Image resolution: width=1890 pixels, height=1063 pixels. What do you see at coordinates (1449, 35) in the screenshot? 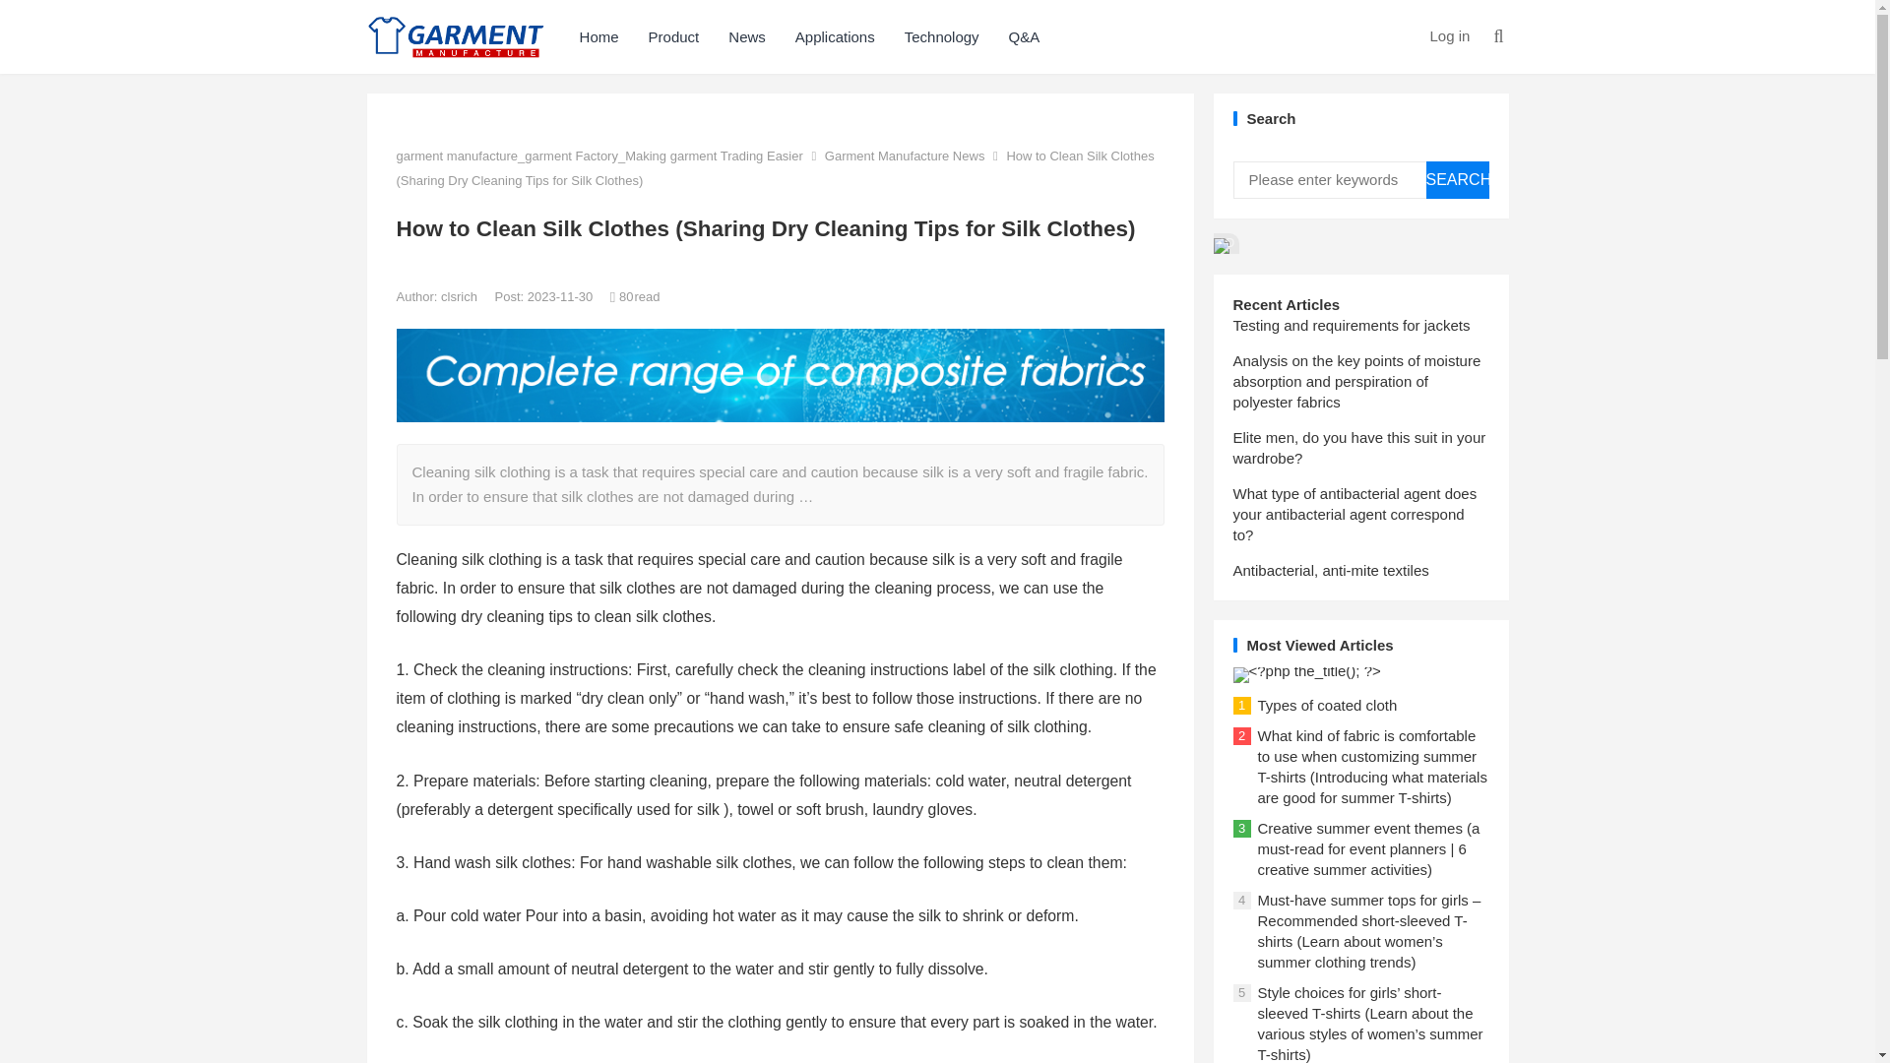
I see `Log in` at bounding box center [1449, 35].